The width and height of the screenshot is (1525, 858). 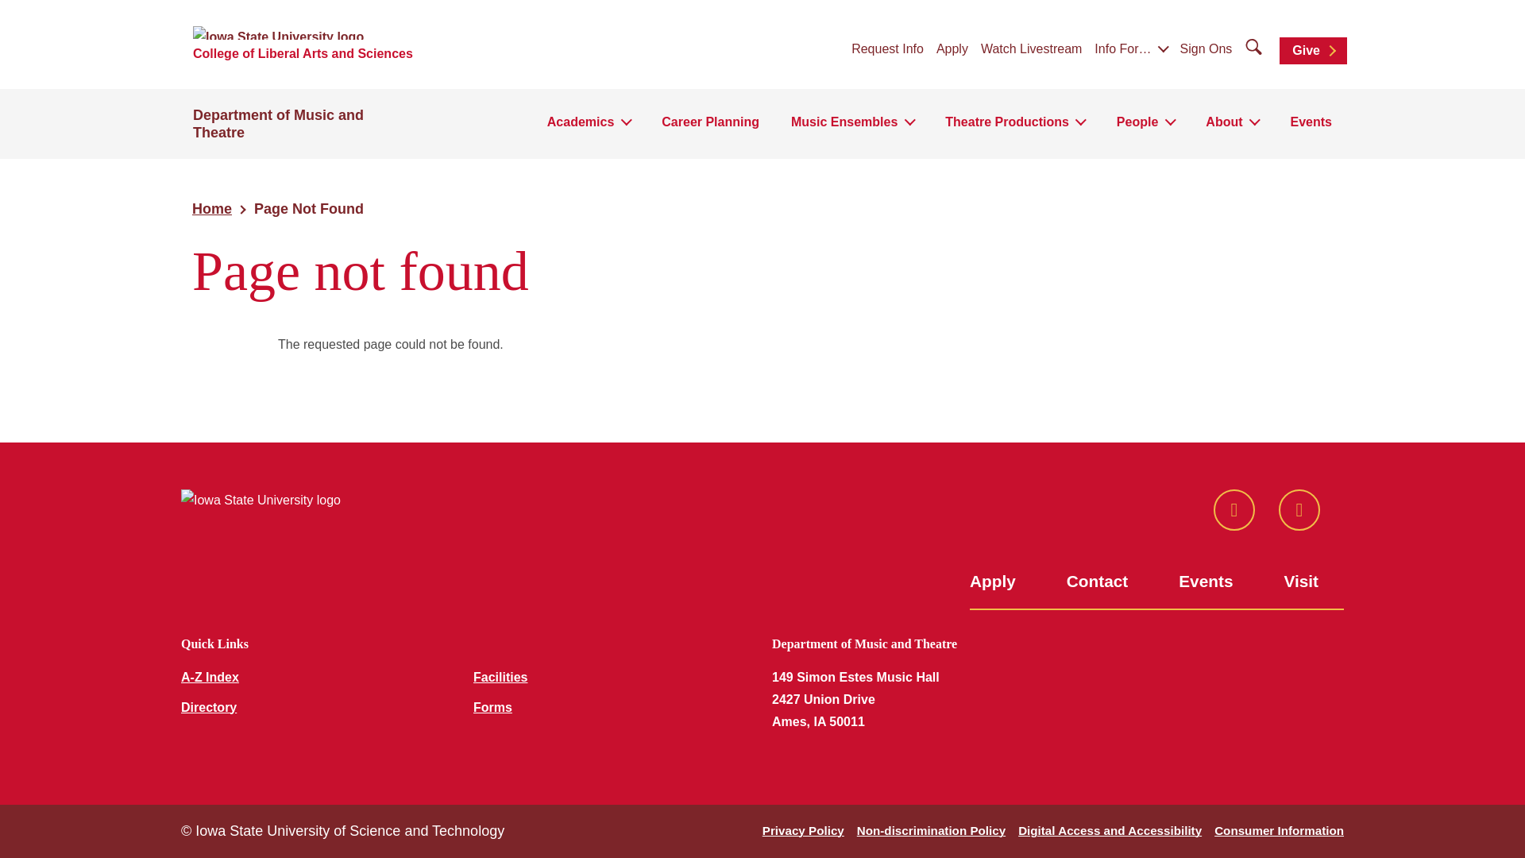 I want to click on Apply, so click(x=952, y=50).